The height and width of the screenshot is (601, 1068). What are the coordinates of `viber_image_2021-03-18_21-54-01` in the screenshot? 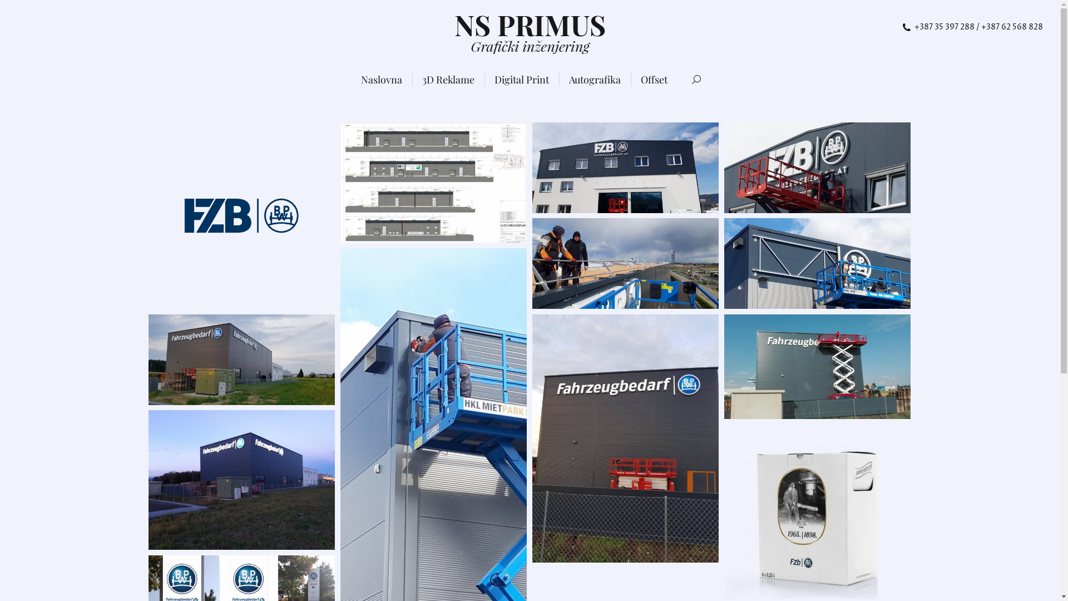 It's located at (241, 359).